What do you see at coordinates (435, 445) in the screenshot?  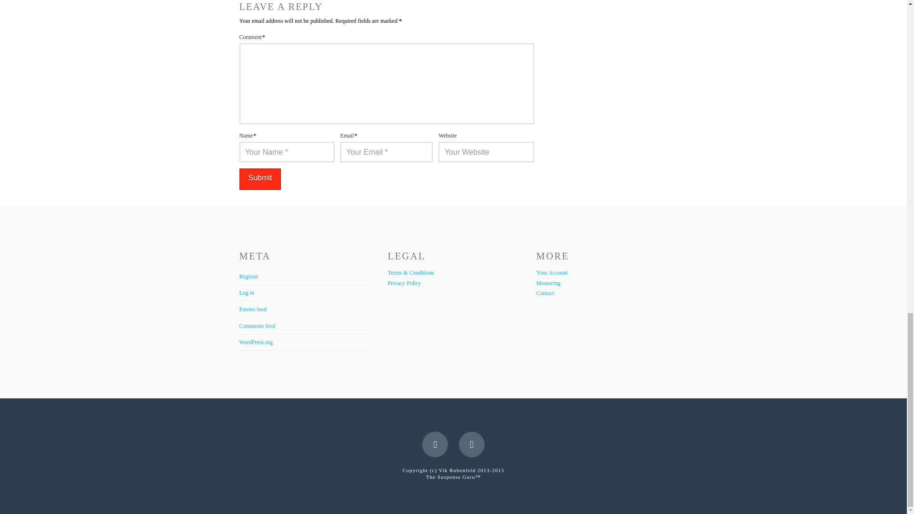 I see `Facebook` at bounding box center [435, 445].